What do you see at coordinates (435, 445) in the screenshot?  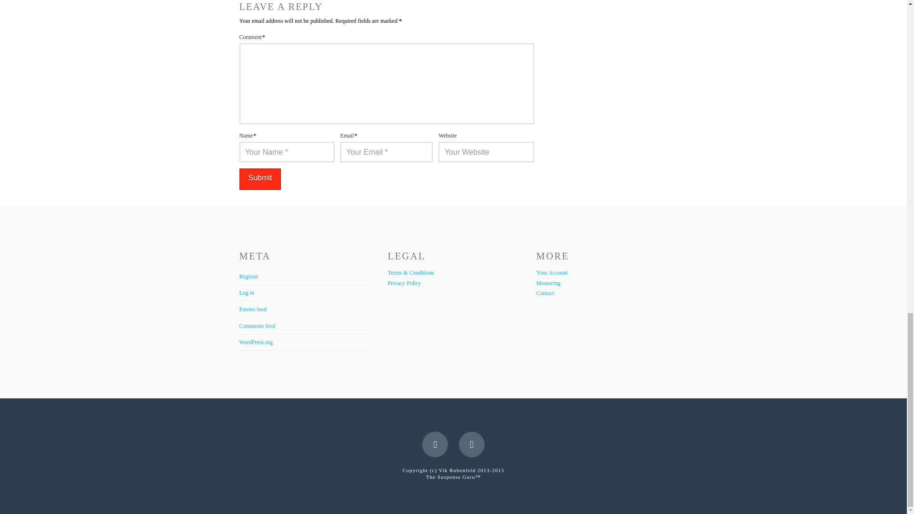 I see `Facebook` at bounding box center [435, 445].